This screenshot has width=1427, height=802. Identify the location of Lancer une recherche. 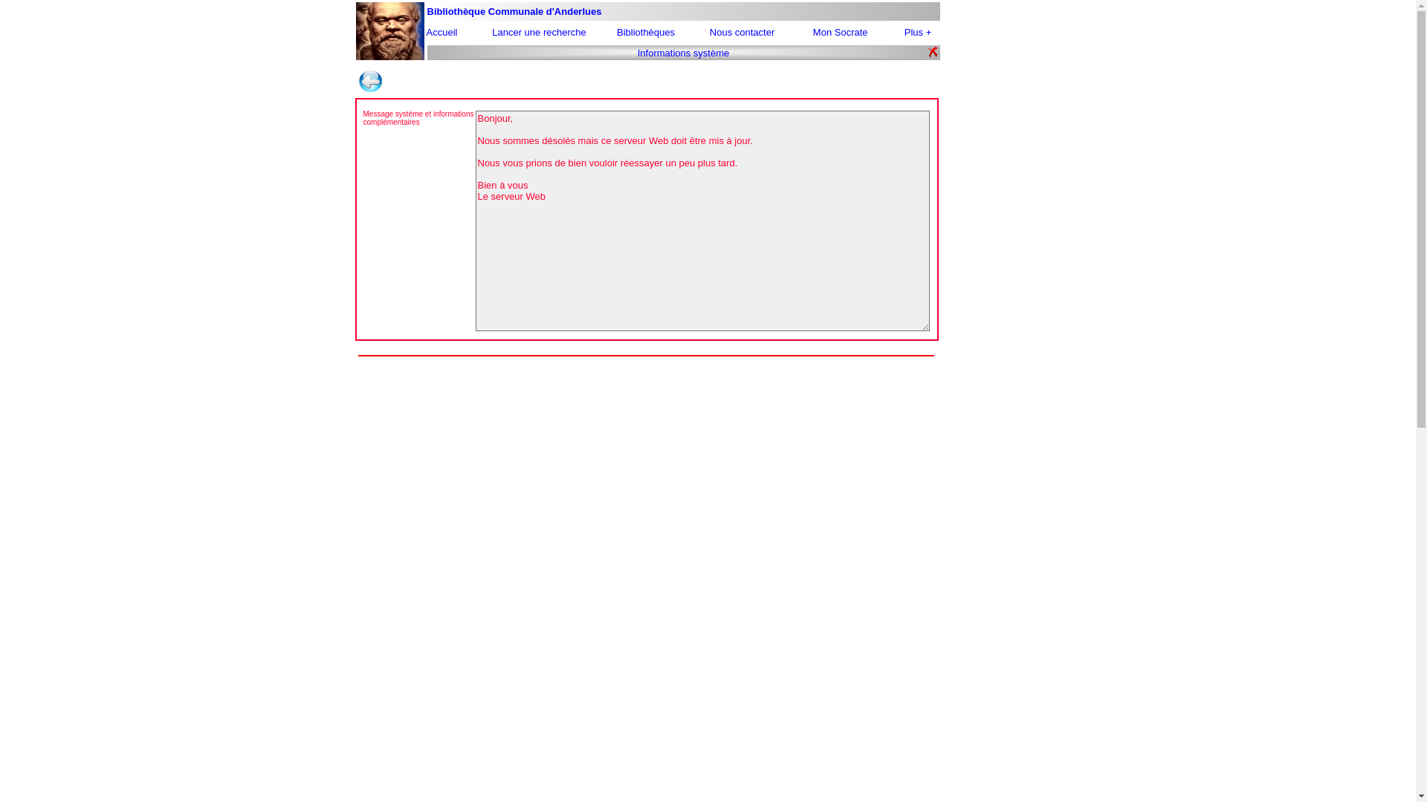
(539, 33).